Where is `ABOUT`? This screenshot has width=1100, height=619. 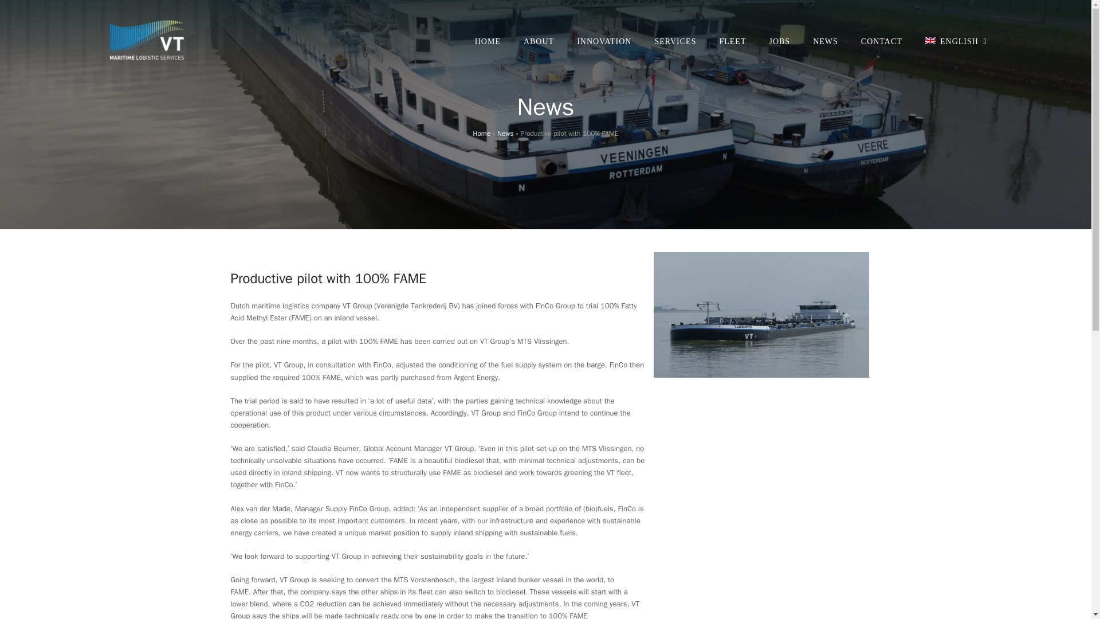
ABOUT is located at coordinates (539, 41).